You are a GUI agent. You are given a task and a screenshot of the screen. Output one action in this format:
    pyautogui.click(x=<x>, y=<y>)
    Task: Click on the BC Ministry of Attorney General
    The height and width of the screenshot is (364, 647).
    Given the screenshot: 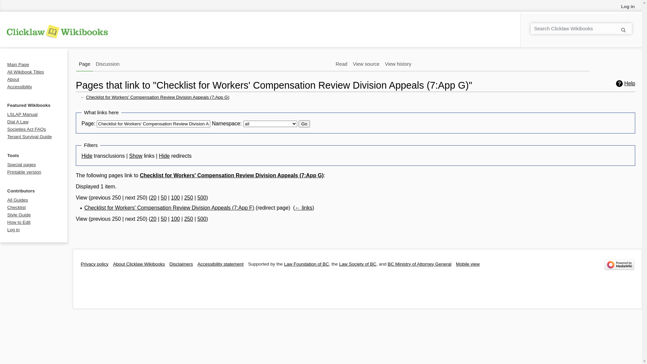 What is the action you would take?
    pyautogui.click(x=419, y=264)
    